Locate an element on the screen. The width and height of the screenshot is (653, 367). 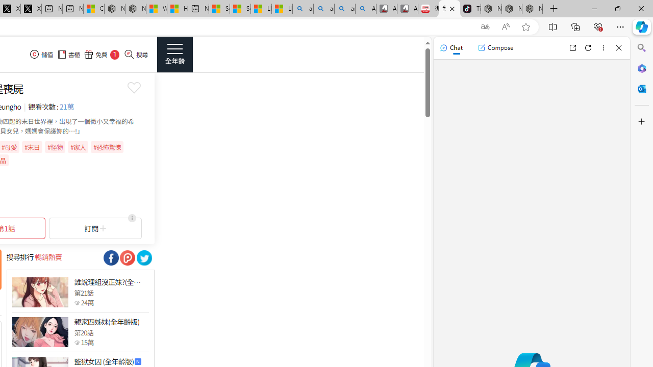
Settings and more (Alt+F) is located at coordinates (620, 27).